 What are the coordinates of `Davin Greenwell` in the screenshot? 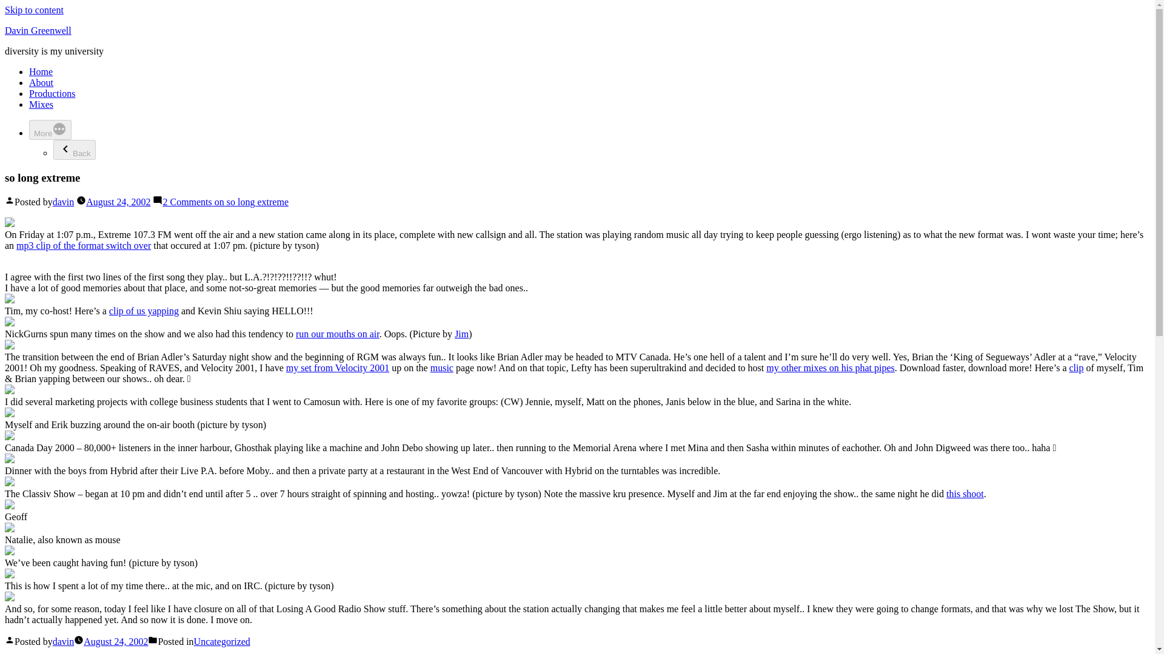 It's located at (38, 30).